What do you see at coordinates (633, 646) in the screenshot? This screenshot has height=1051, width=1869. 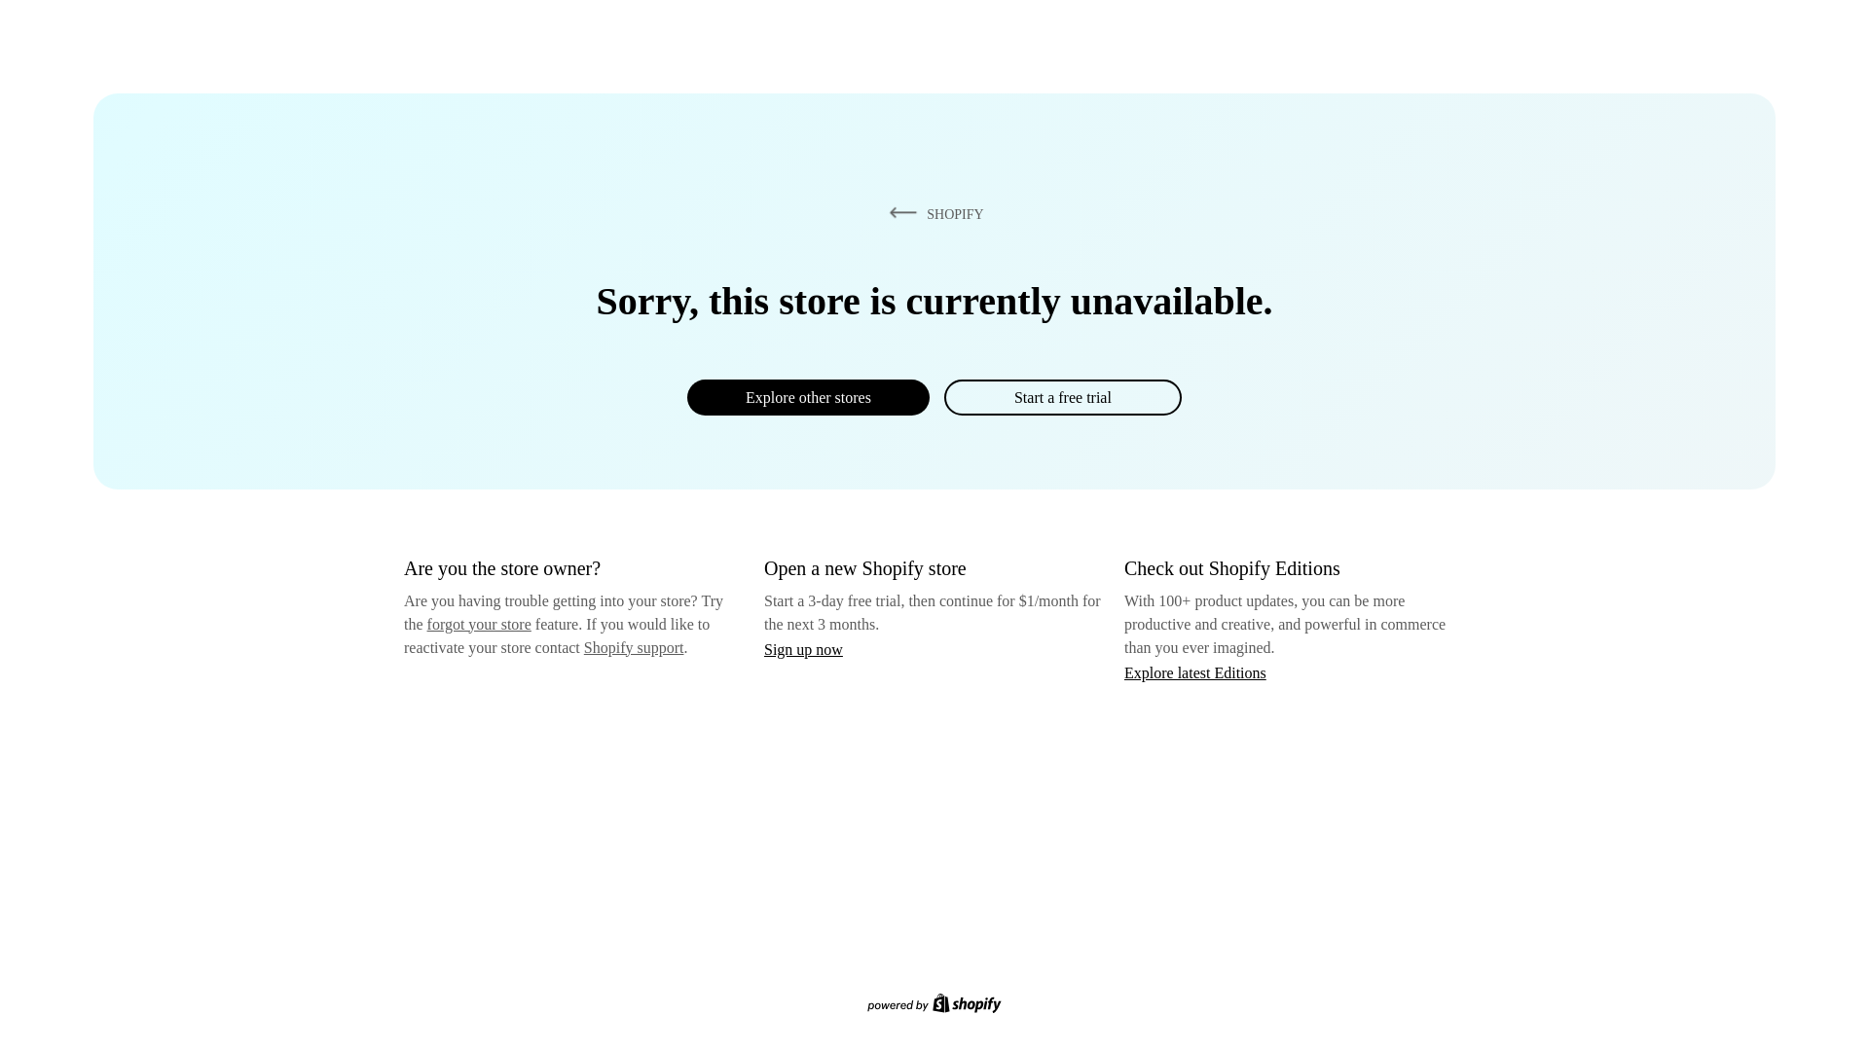 I see `Shopify support` at bounding box center [633, 646].